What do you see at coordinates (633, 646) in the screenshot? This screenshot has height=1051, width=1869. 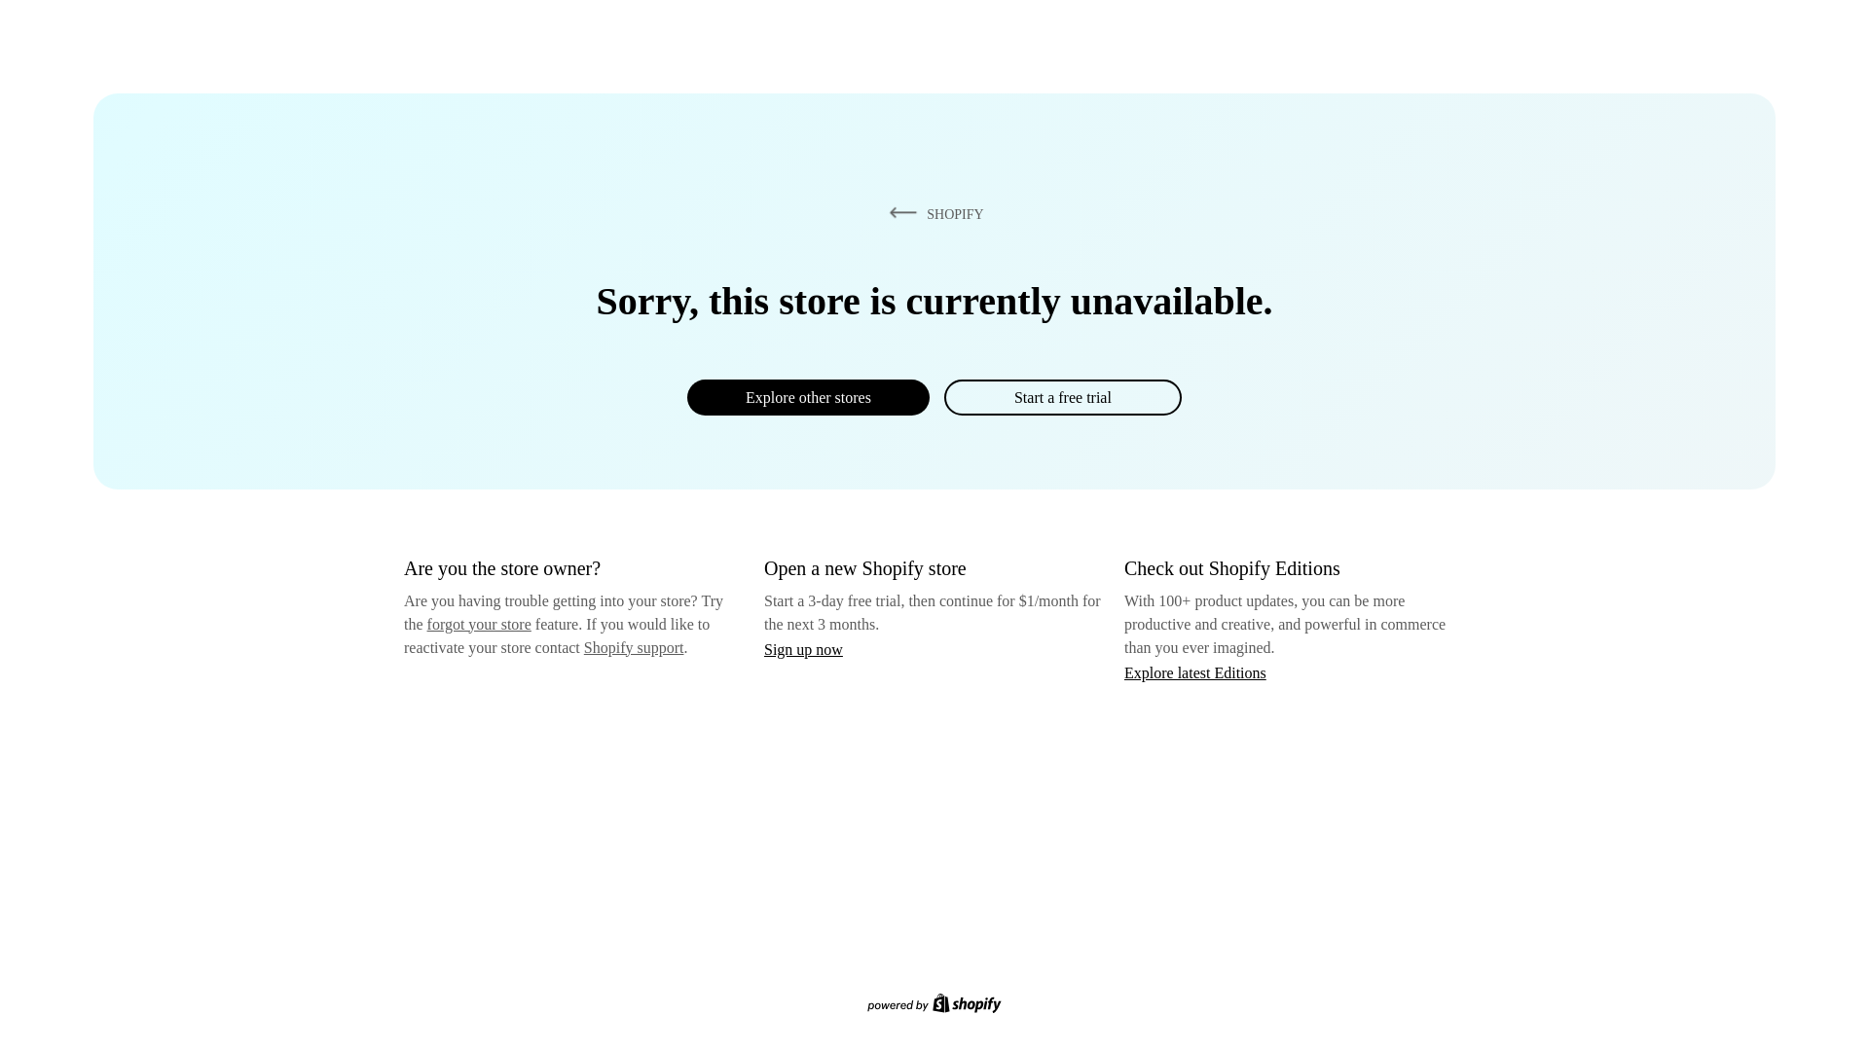 I see `Shopify support` at bounding box center [633, 646].